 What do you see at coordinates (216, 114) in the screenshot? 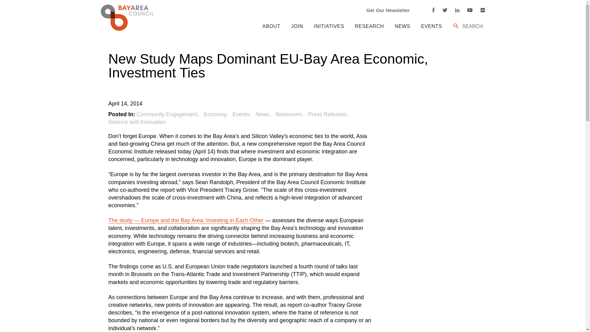
I see `View all in Economy` at bounding box center [216, 114].